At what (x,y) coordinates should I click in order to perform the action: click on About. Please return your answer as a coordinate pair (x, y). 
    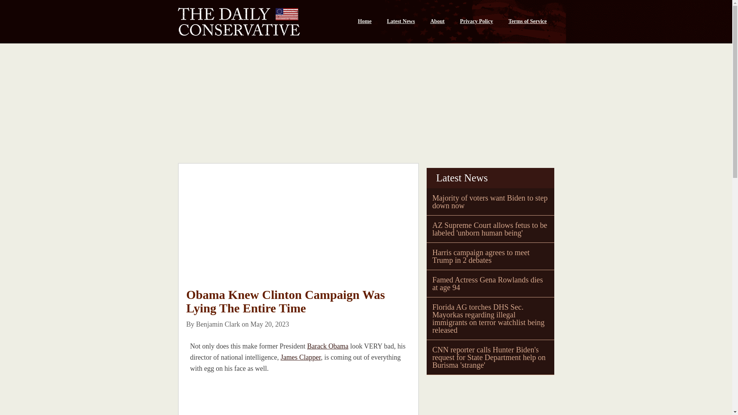
    Looking at the image, I should click on (437, 22).